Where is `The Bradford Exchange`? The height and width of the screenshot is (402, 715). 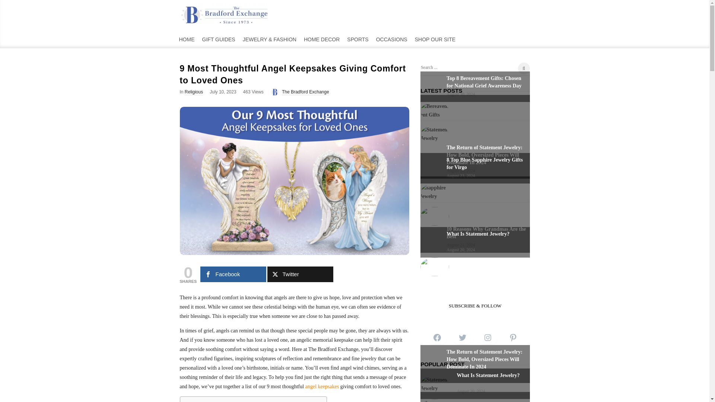
The Bradford Exchange is located at coordinates (305, 92).